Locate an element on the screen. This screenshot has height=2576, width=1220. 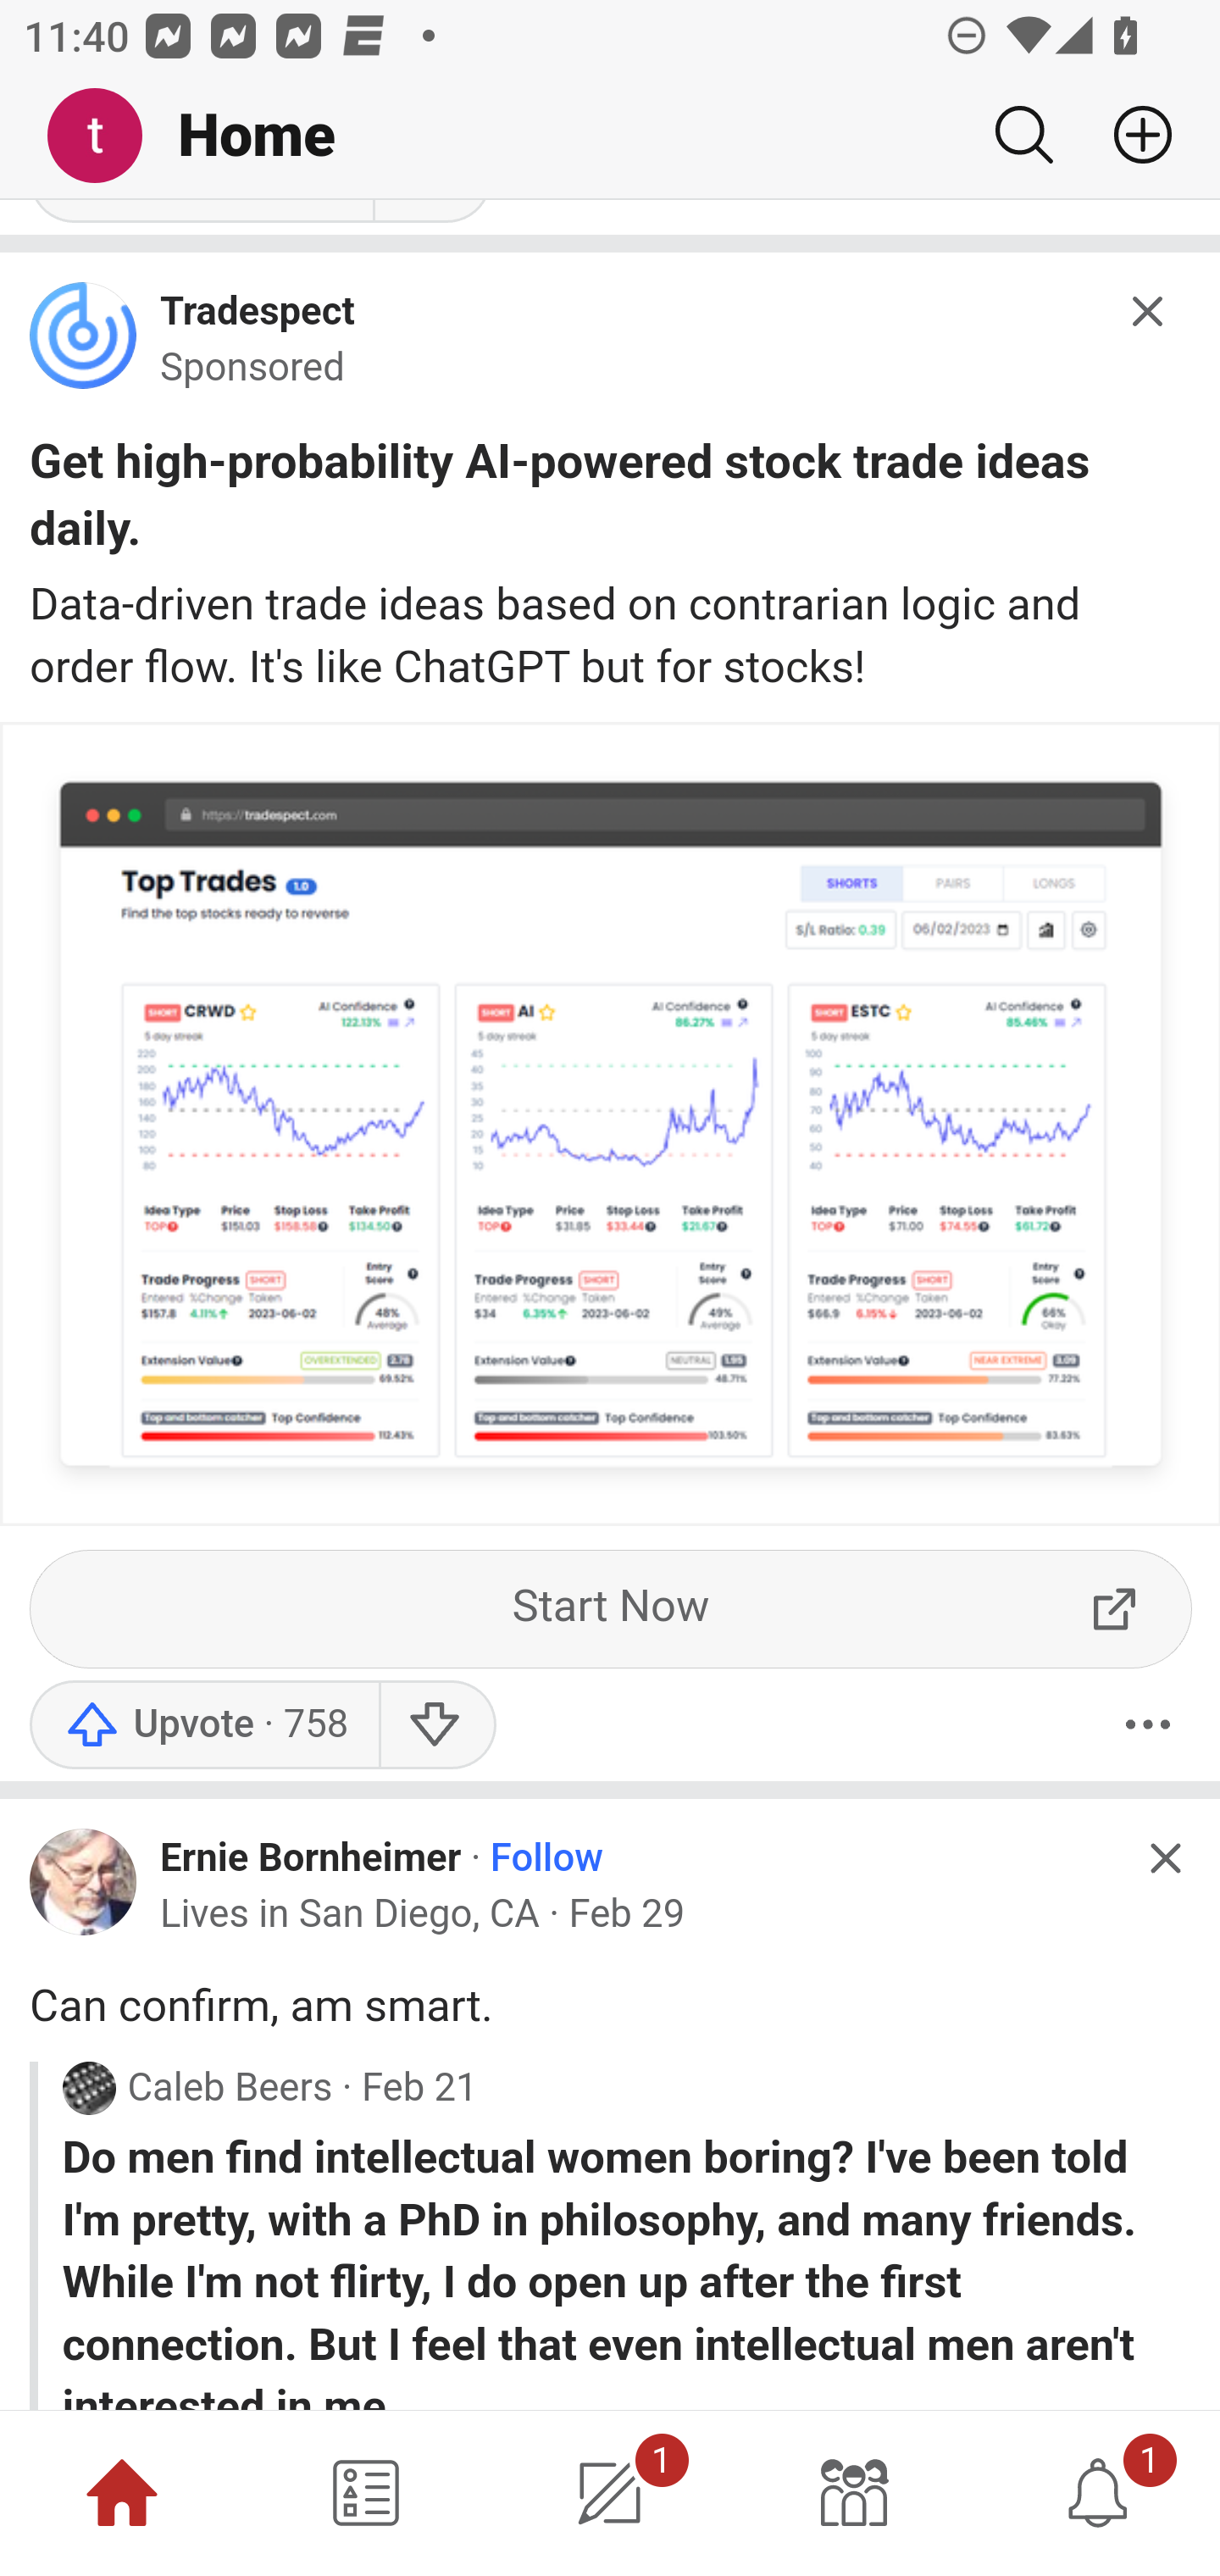
Hide is located at coordinates (1164, 1857).